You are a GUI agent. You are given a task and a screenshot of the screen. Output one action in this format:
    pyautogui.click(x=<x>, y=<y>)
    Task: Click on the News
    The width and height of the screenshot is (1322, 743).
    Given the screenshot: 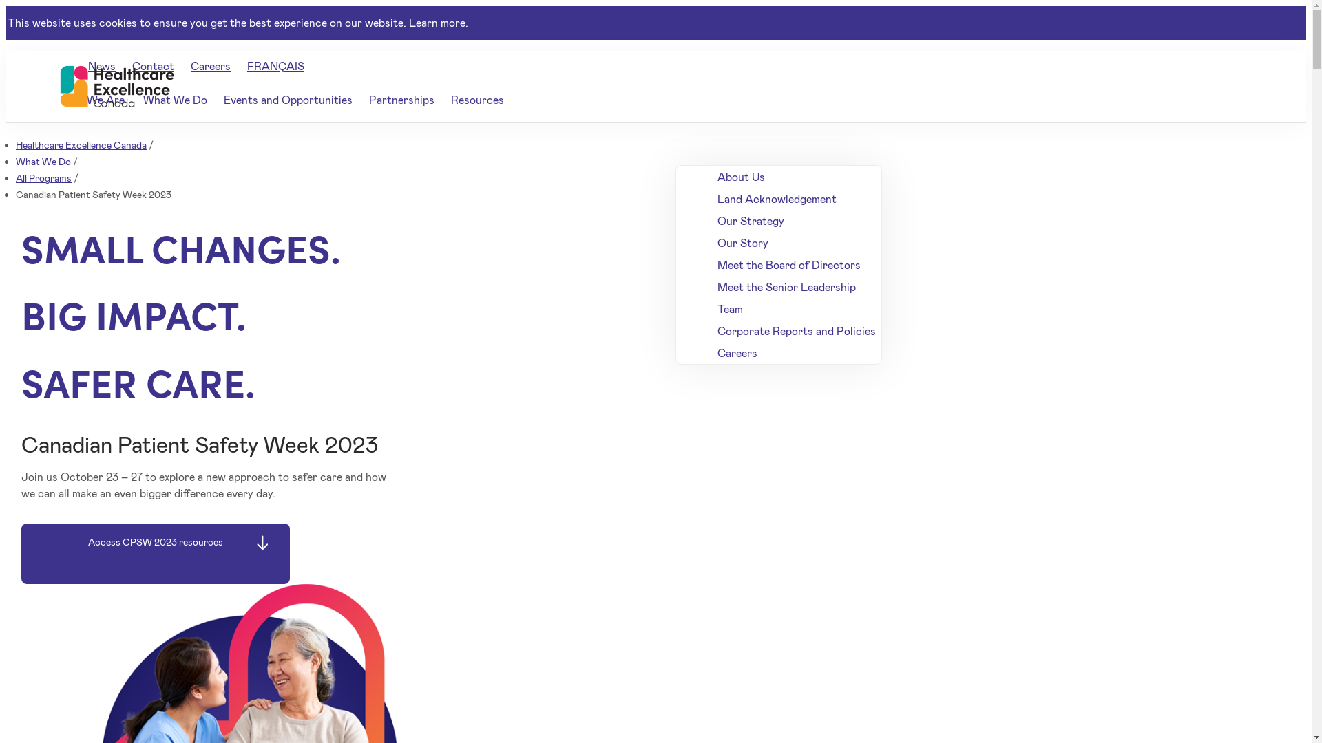 What is the action you would take?
    pyautogui.click(x=102, y=66)
    